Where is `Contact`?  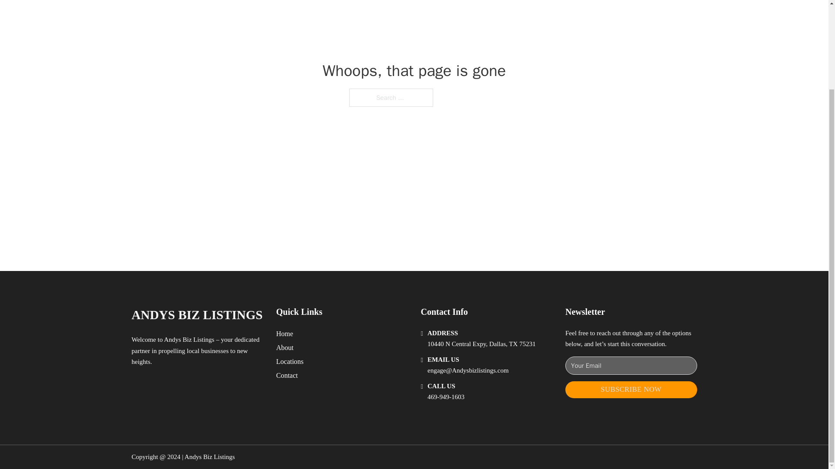 Contact is located at coordinates (287, 375).